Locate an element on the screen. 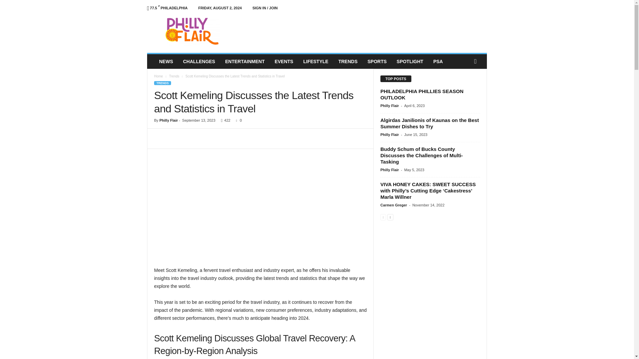 The image size is (639, 359). View all posts in Trends is located at coordinates (174, 76).